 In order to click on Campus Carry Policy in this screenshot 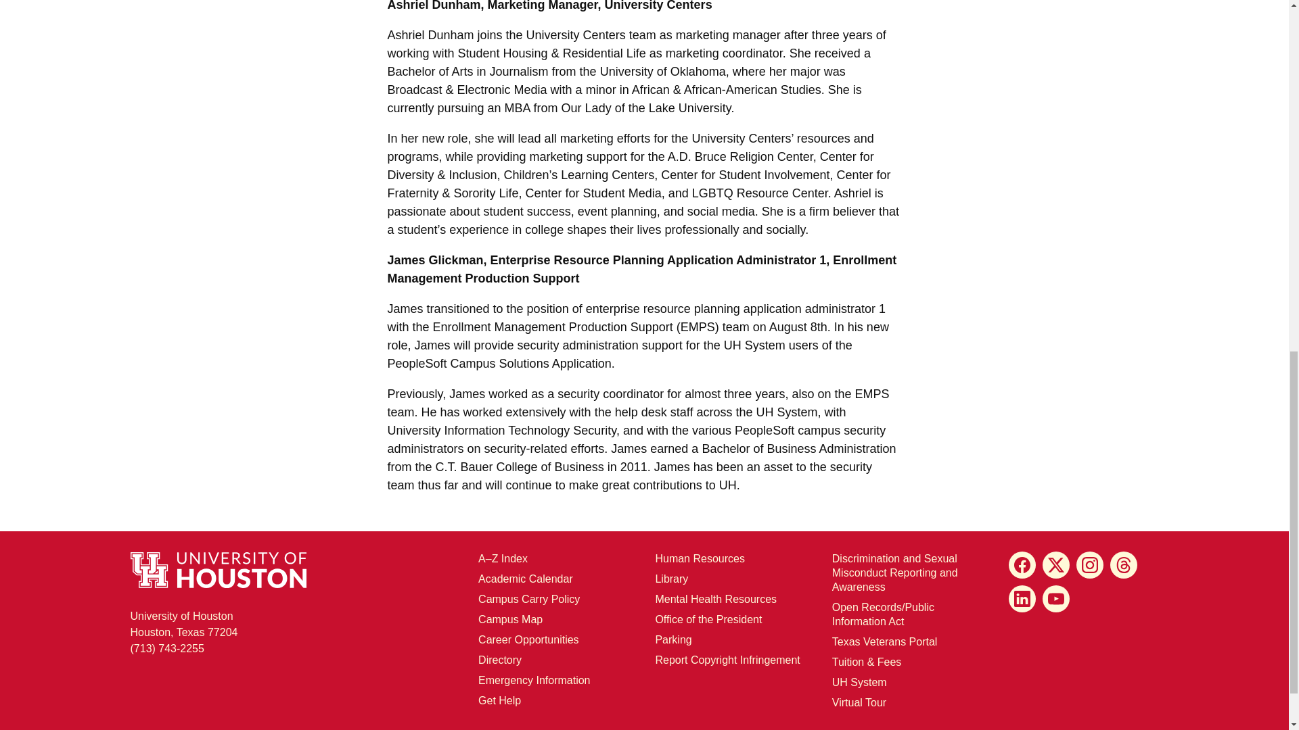, I will do `click(528, 599)`.